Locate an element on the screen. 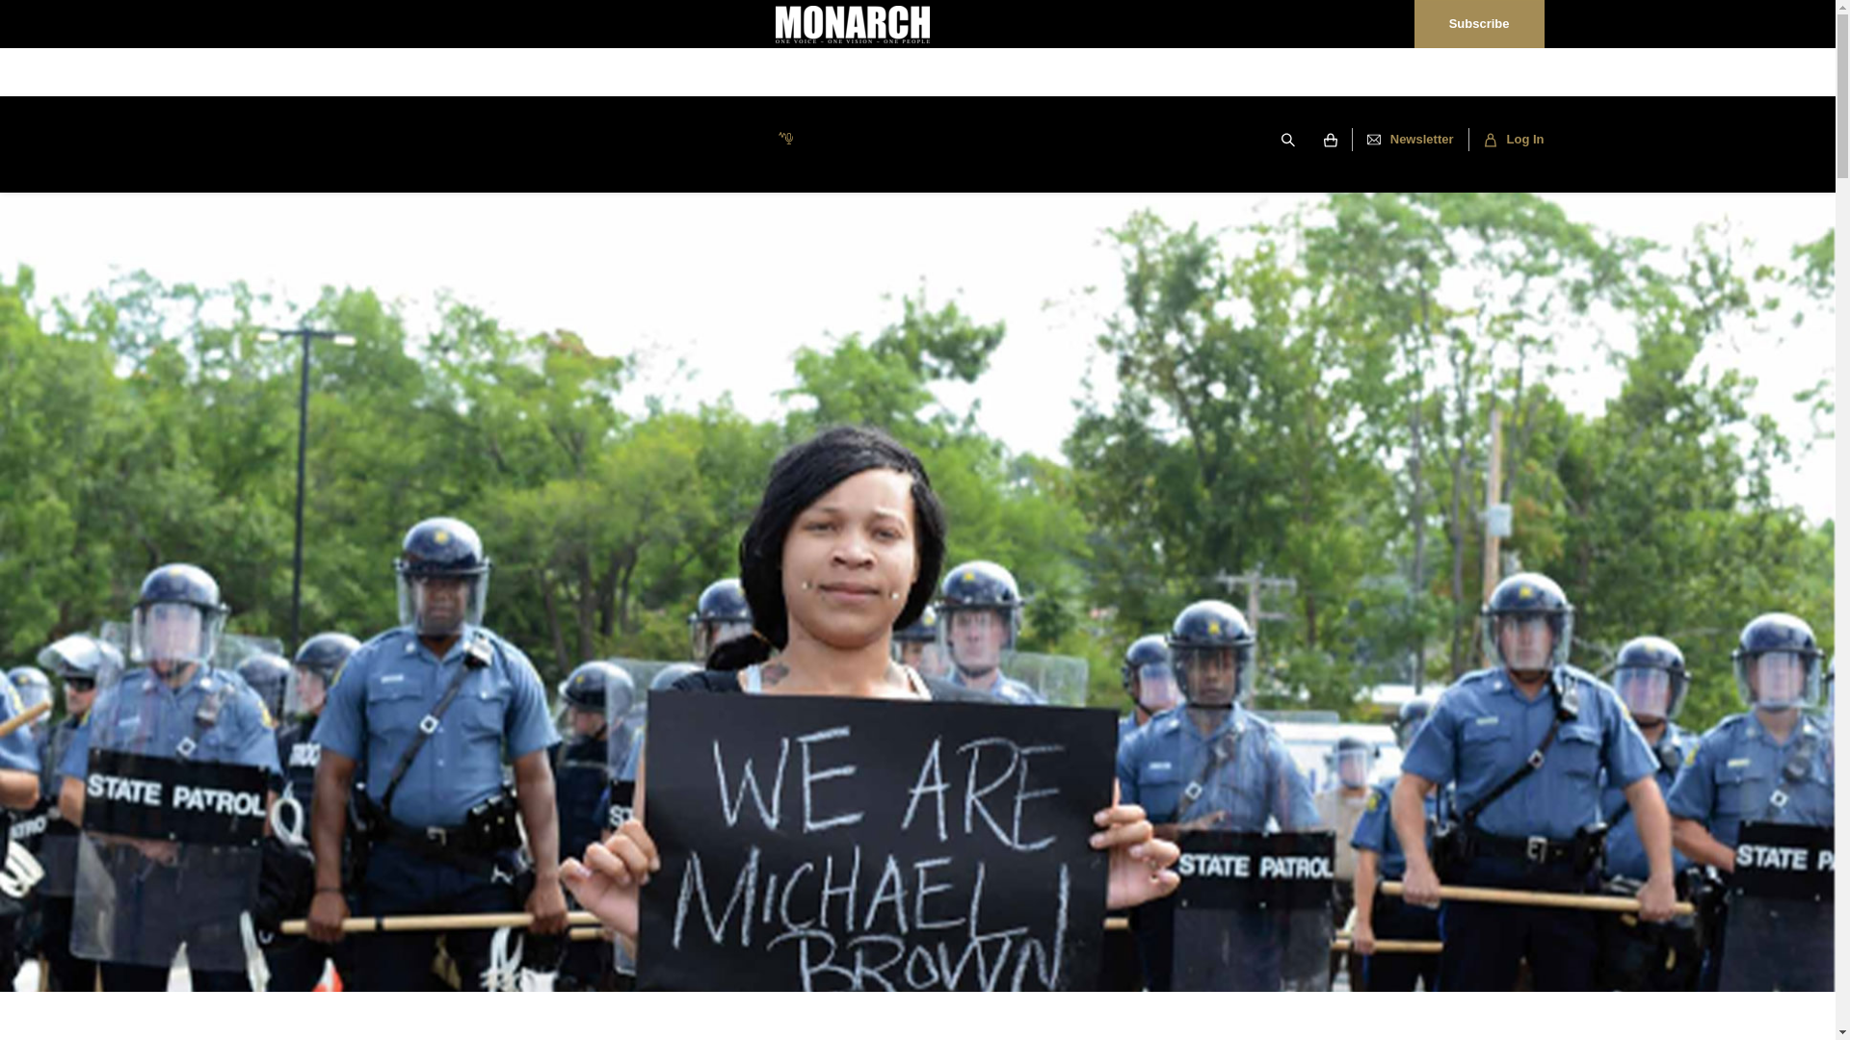  BRAND EXTENSIONS is located at coordinates (885, 141).